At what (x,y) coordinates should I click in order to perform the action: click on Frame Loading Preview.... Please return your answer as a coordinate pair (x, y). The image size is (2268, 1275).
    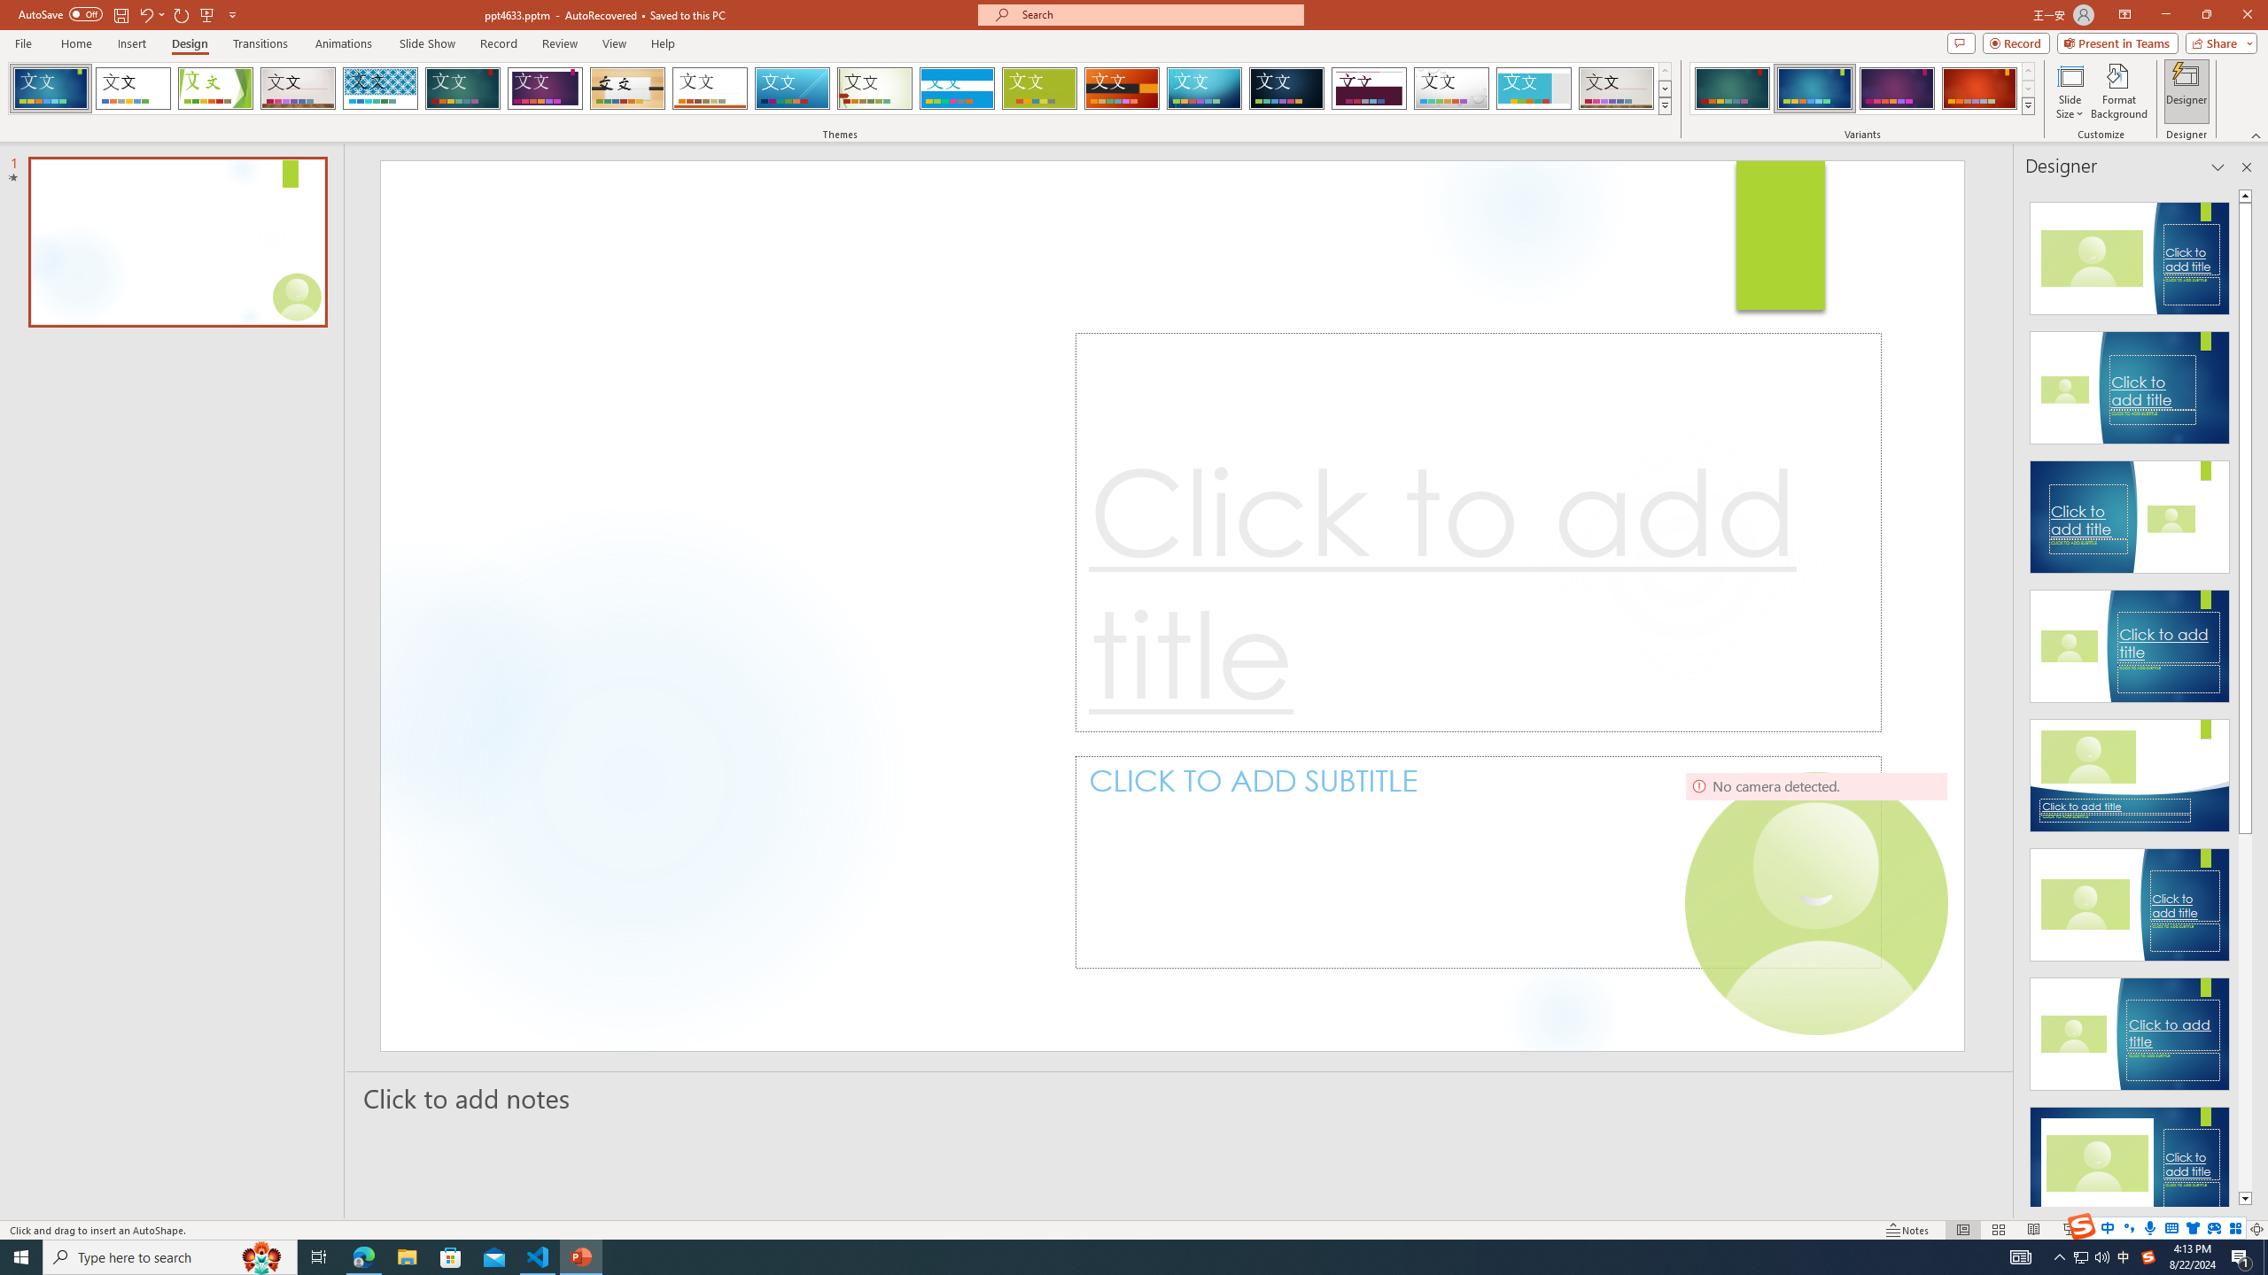
    Looking at the image, I should click on (1534, 89).